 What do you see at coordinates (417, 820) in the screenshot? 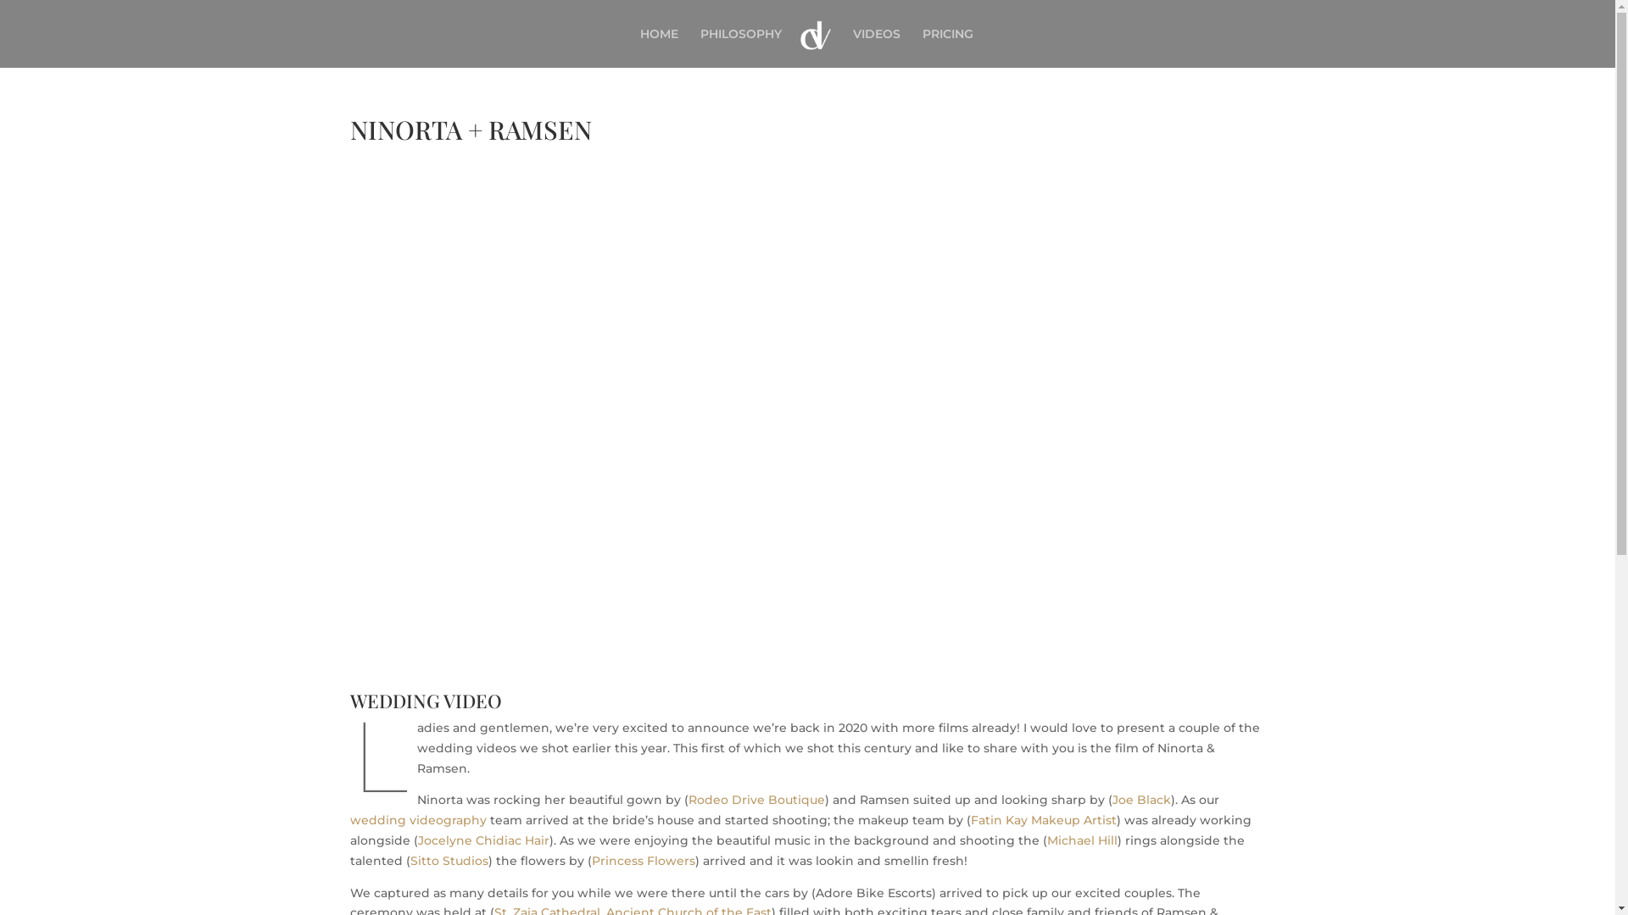
I see `wedding videography` at bounding box center [417, 820].